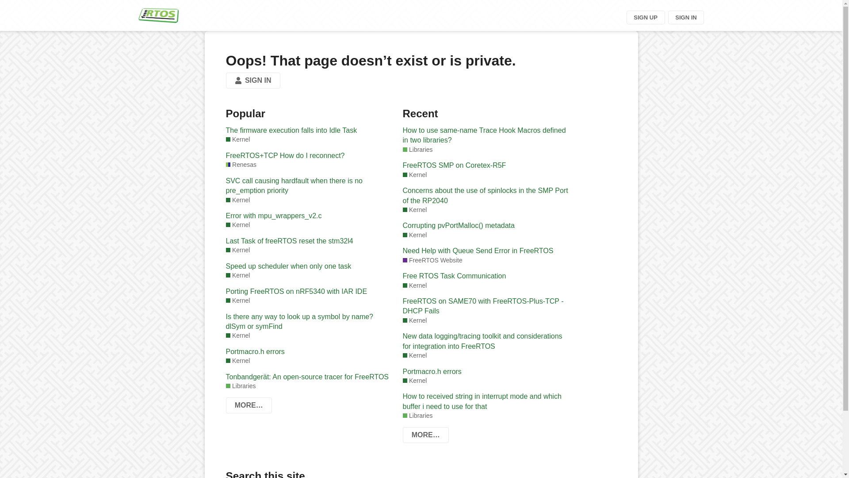  Describe the element at coordinates (415, 355) in the screenshot. I see `Conversation focused around the FreeRTOS kernel.` at that location.